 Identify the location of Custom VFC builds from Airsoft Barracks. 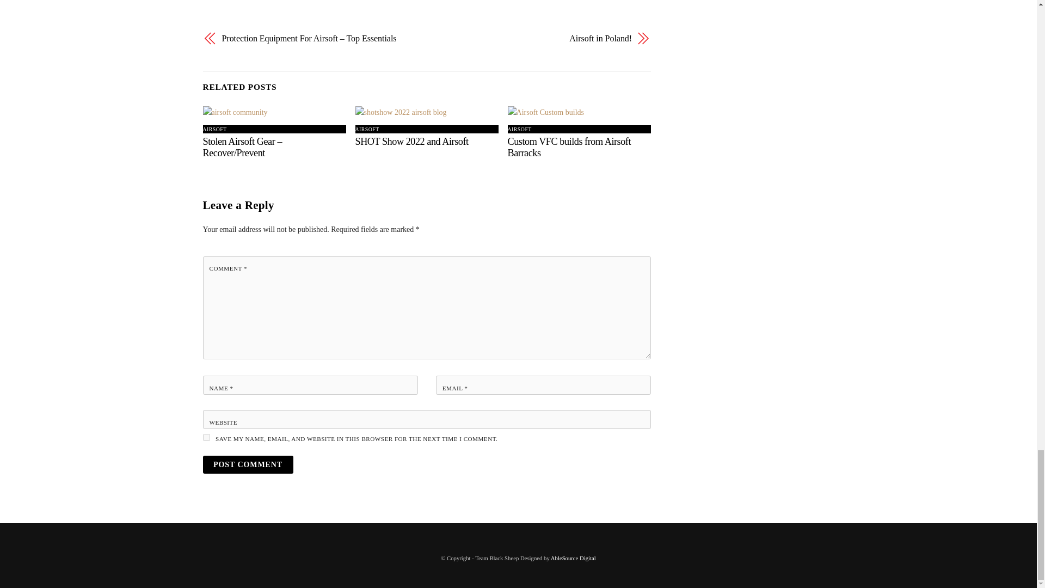
(569, 147).